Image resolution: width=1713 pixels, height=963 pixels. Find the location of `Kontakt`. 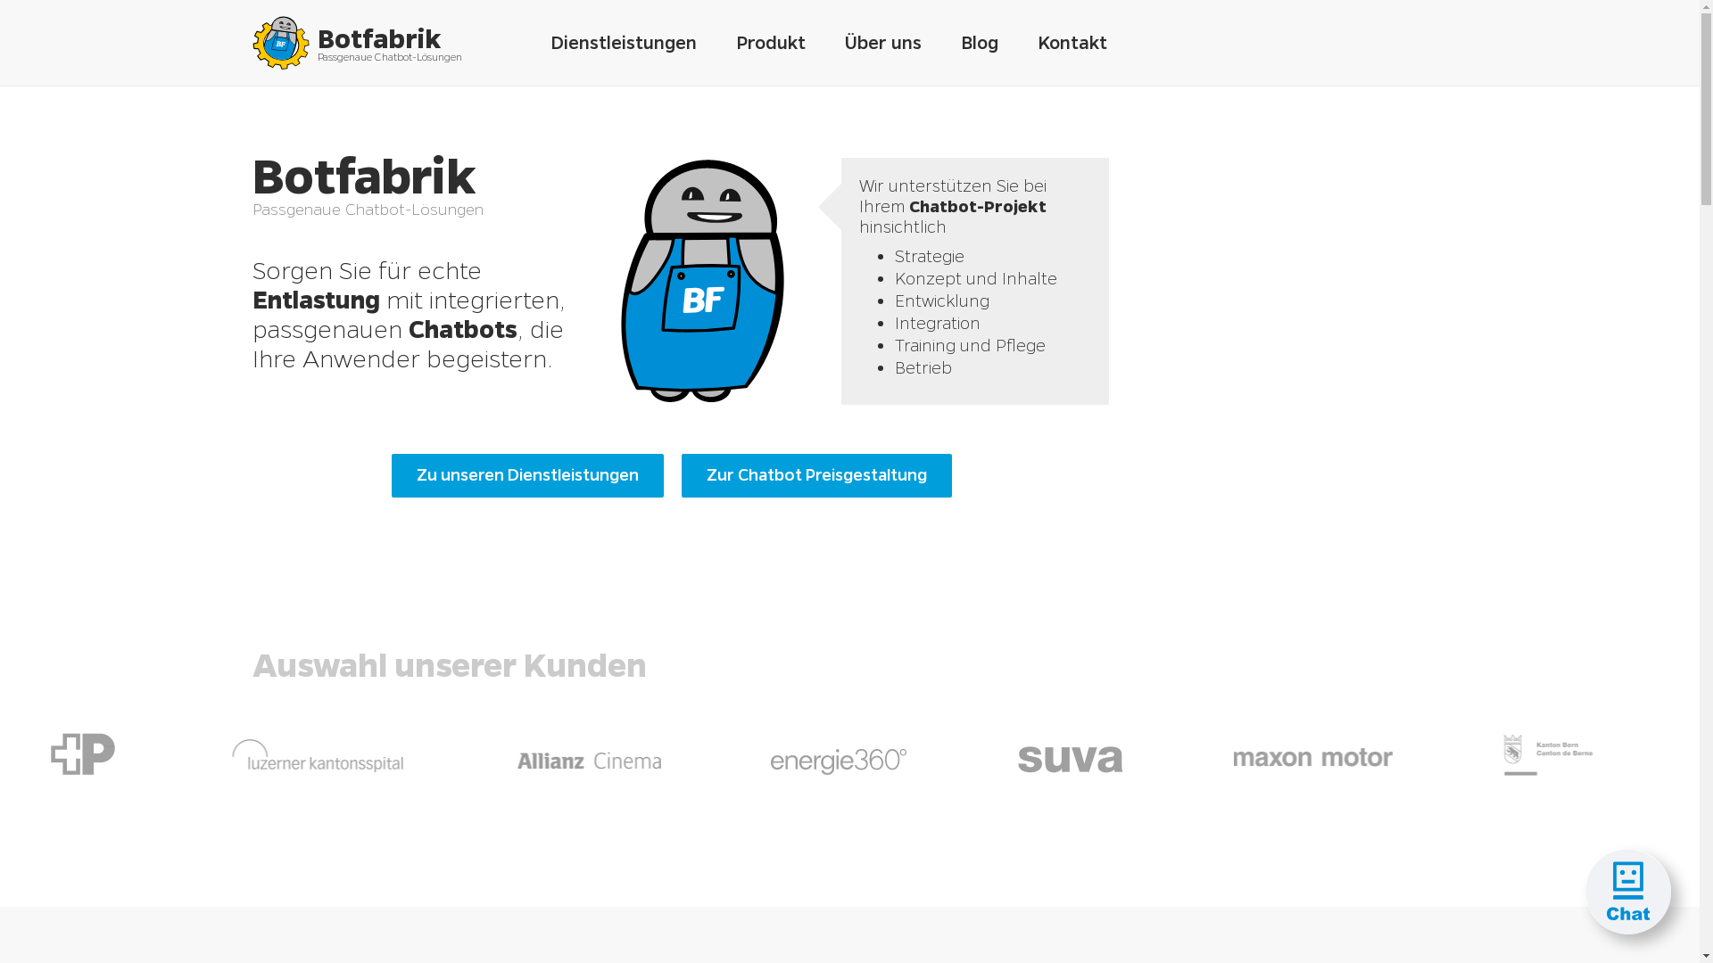

Kontakt is located at coordinates (1072, 43).